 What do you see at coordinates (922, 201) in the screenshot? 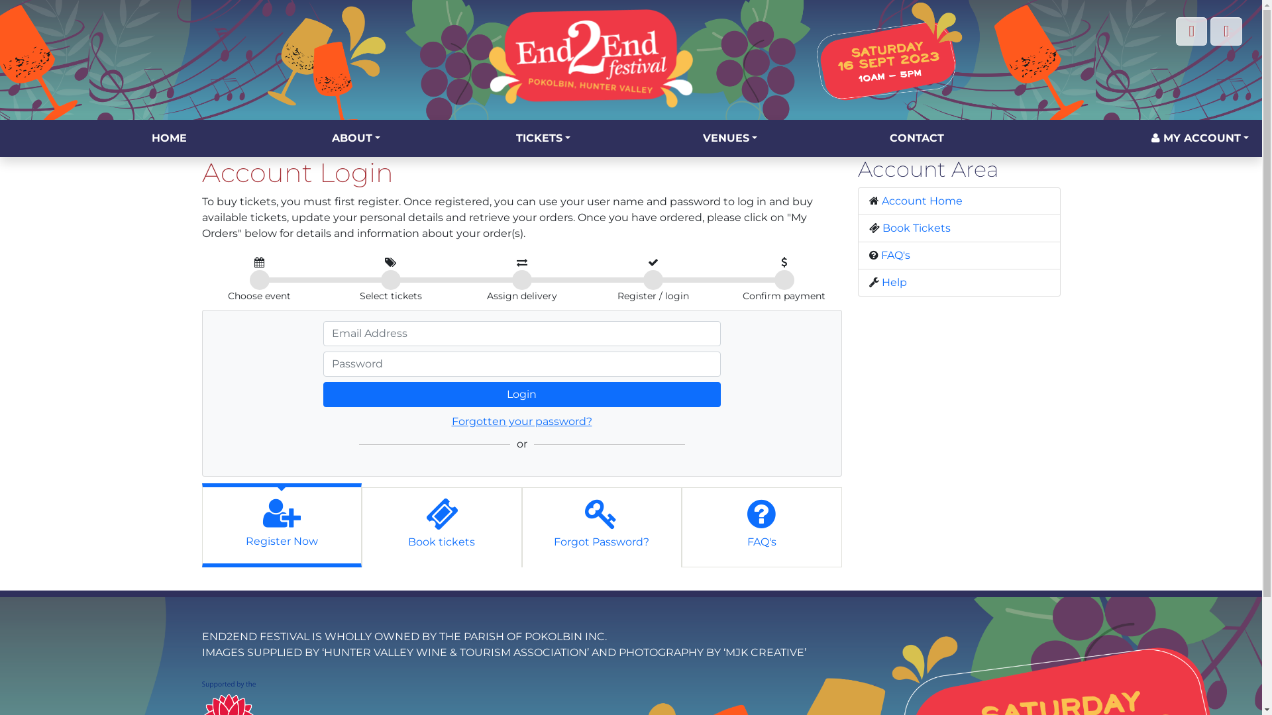
I see `Account Home` at bounding box center [922, 201].